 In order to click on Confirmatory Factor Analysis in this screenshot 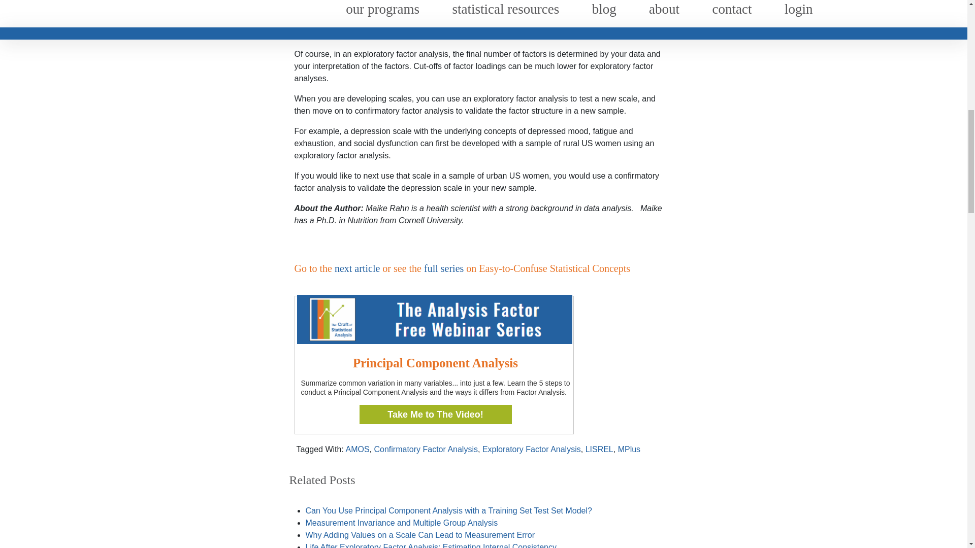, I will do `click(426, 449)`.